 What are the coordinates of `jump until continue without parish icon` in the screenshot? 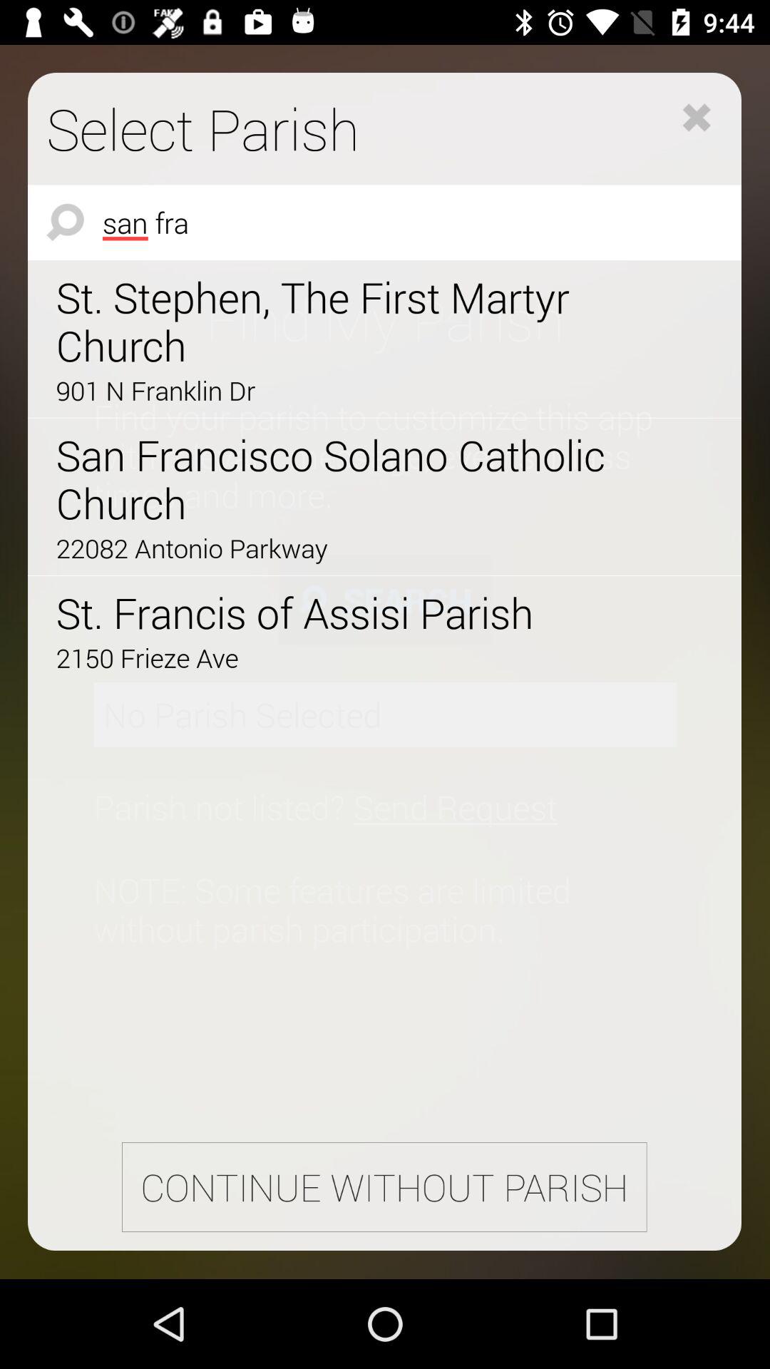 It's located at (384, 1186).